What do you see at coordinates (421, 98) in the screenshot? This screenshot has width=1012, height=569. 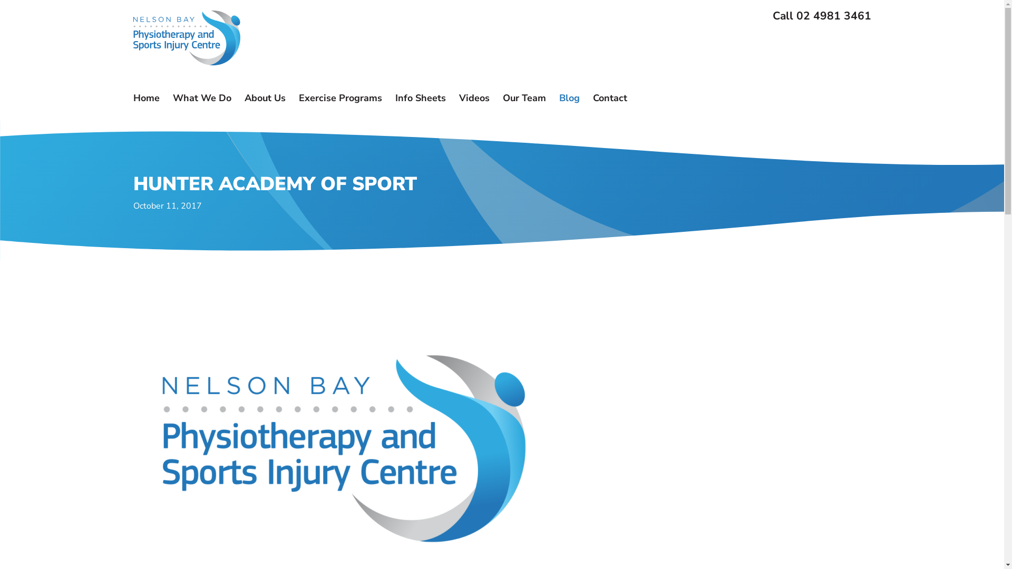 I see `Info Sheets` at bounding box center [421, 98].